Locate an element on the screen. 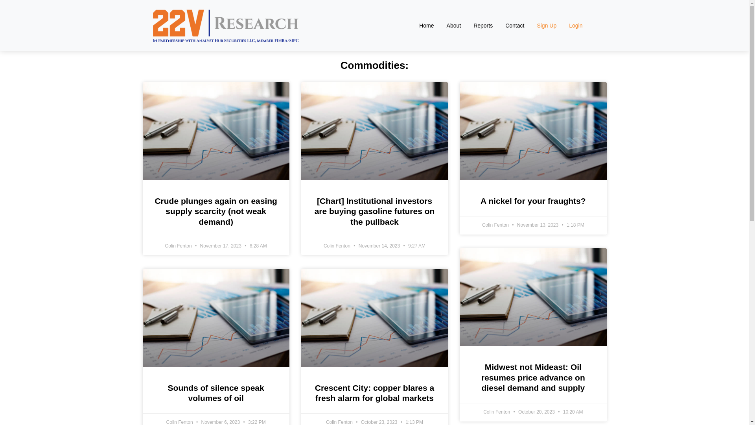 This screenshot has height=425, width=755. Sounds of silence speak volumes of oil is located at coordinates (216, 393).